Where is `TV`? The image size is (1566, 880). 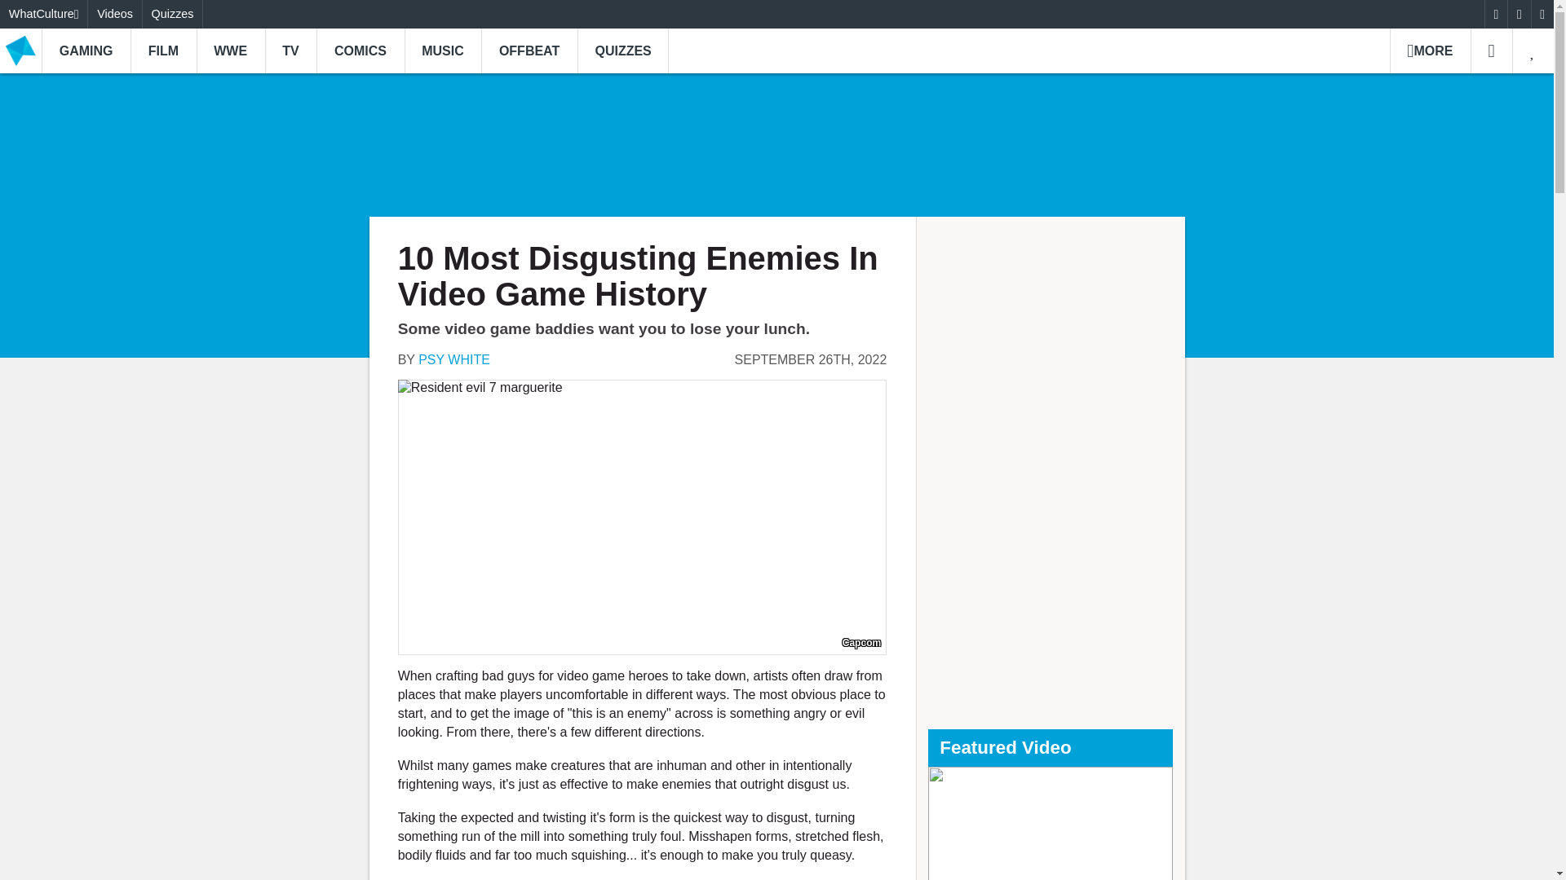
TV is located at coordinates (290, 51).